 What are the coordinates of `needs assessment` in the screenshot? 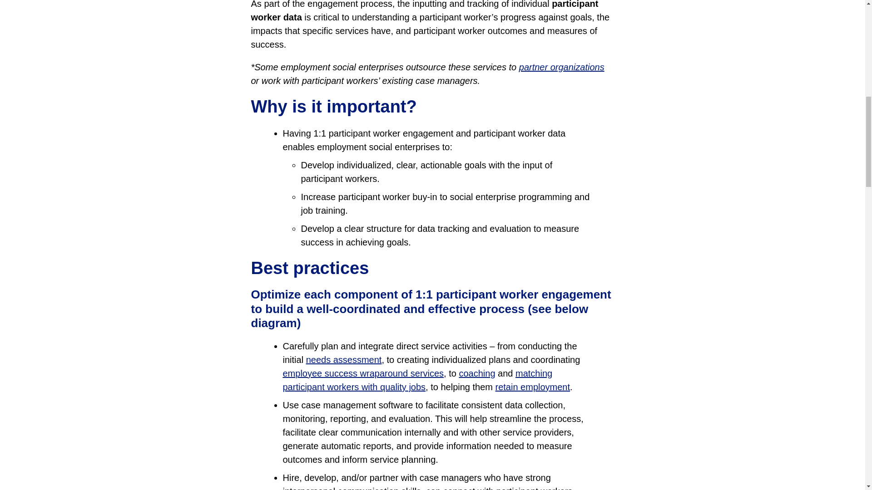 It's located at (343, 359).